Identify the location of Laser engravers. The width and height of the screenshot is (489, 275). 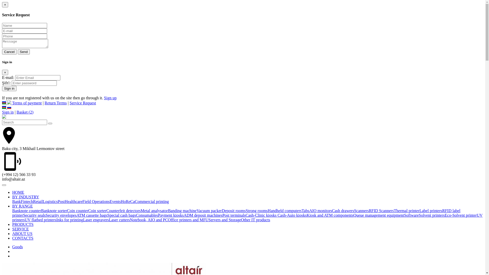
(96, 220).